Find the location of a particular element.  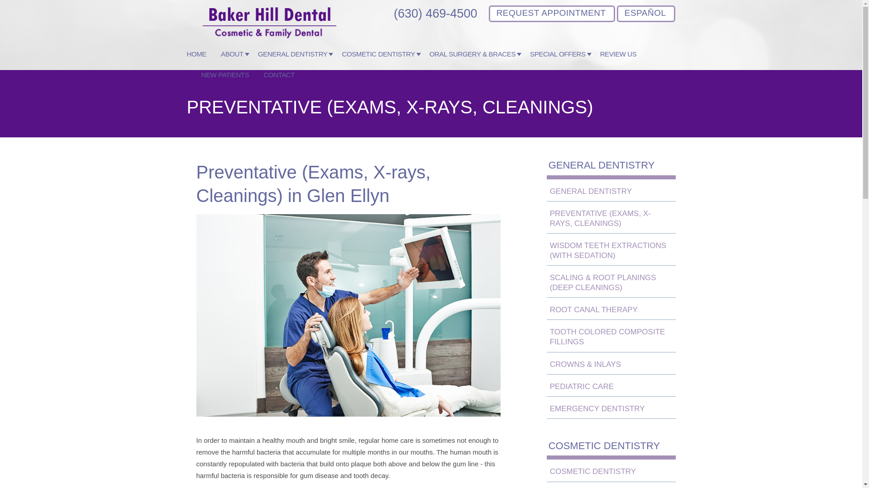

ABOUT is located at coordinates (235, 60).